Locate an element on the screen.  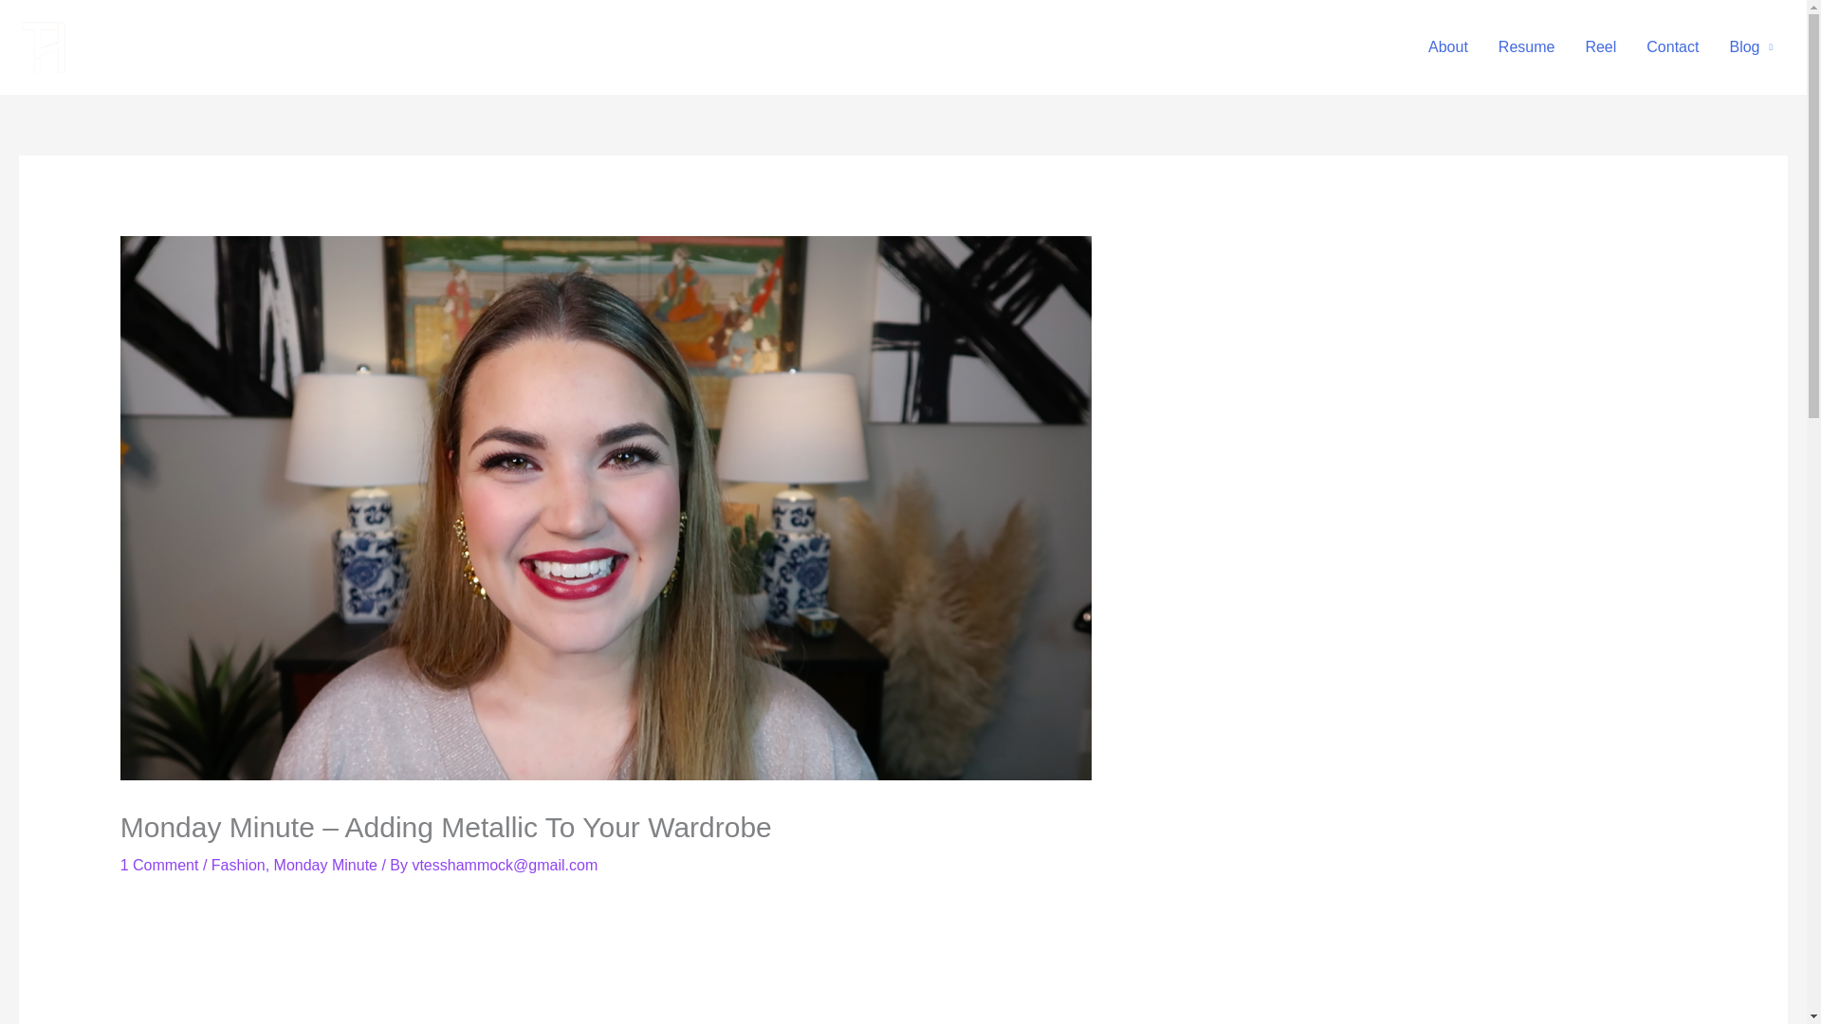
Monday Minute is located at coordinates (325, 865).